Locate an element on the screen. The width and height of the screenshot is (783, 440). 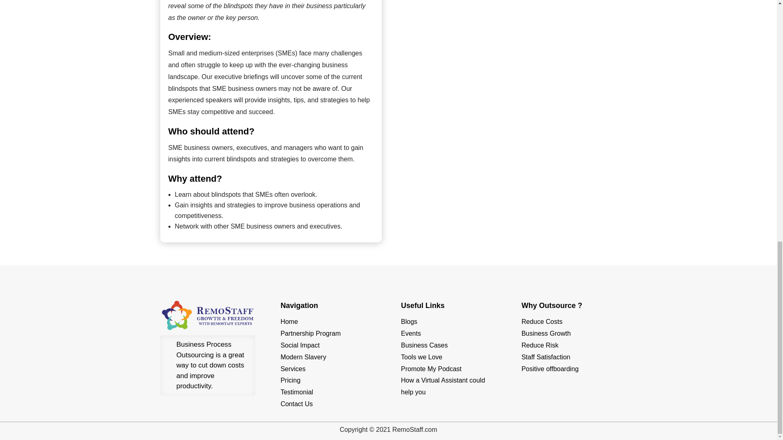
Tools we Love is located at coordinates (422, 357).